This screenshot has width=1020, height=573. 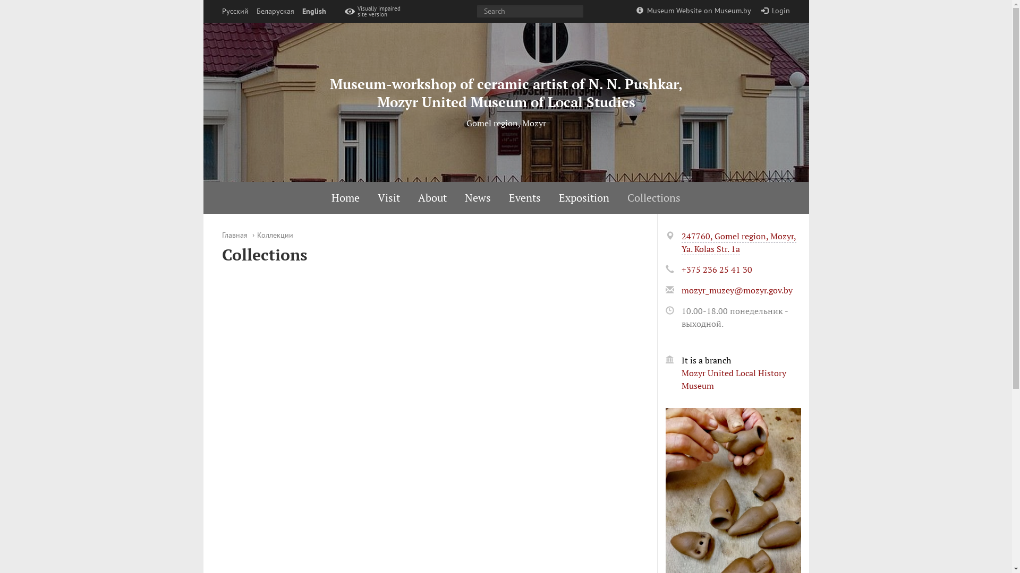 I want to click on Visit, so click(x=389, y=198).